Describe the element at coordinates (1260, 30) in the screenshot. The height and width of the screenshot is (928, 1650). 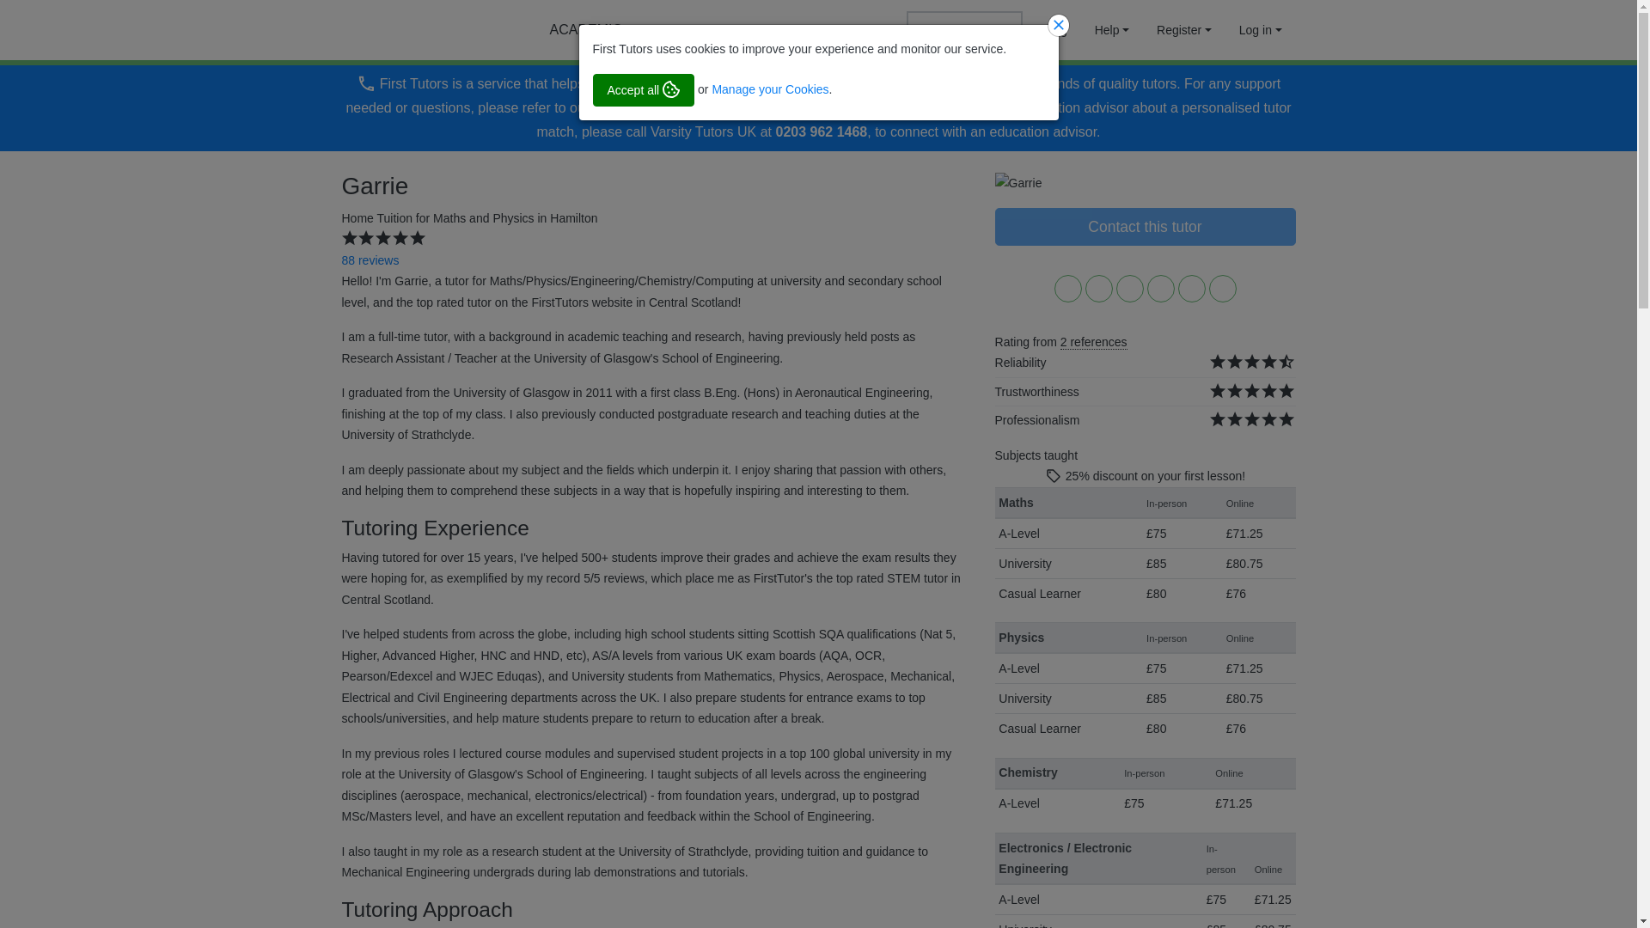
I see `Log in to First Tutors` at that location.